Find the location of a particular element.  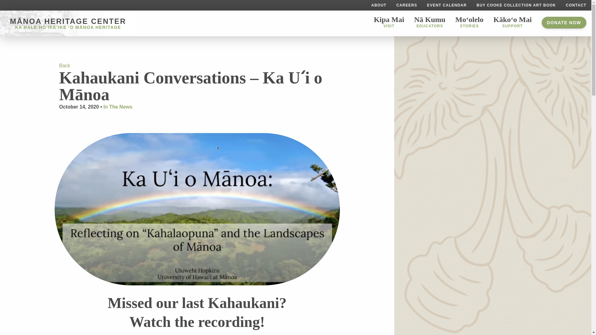

In The News is located at coordinates (379, 5).